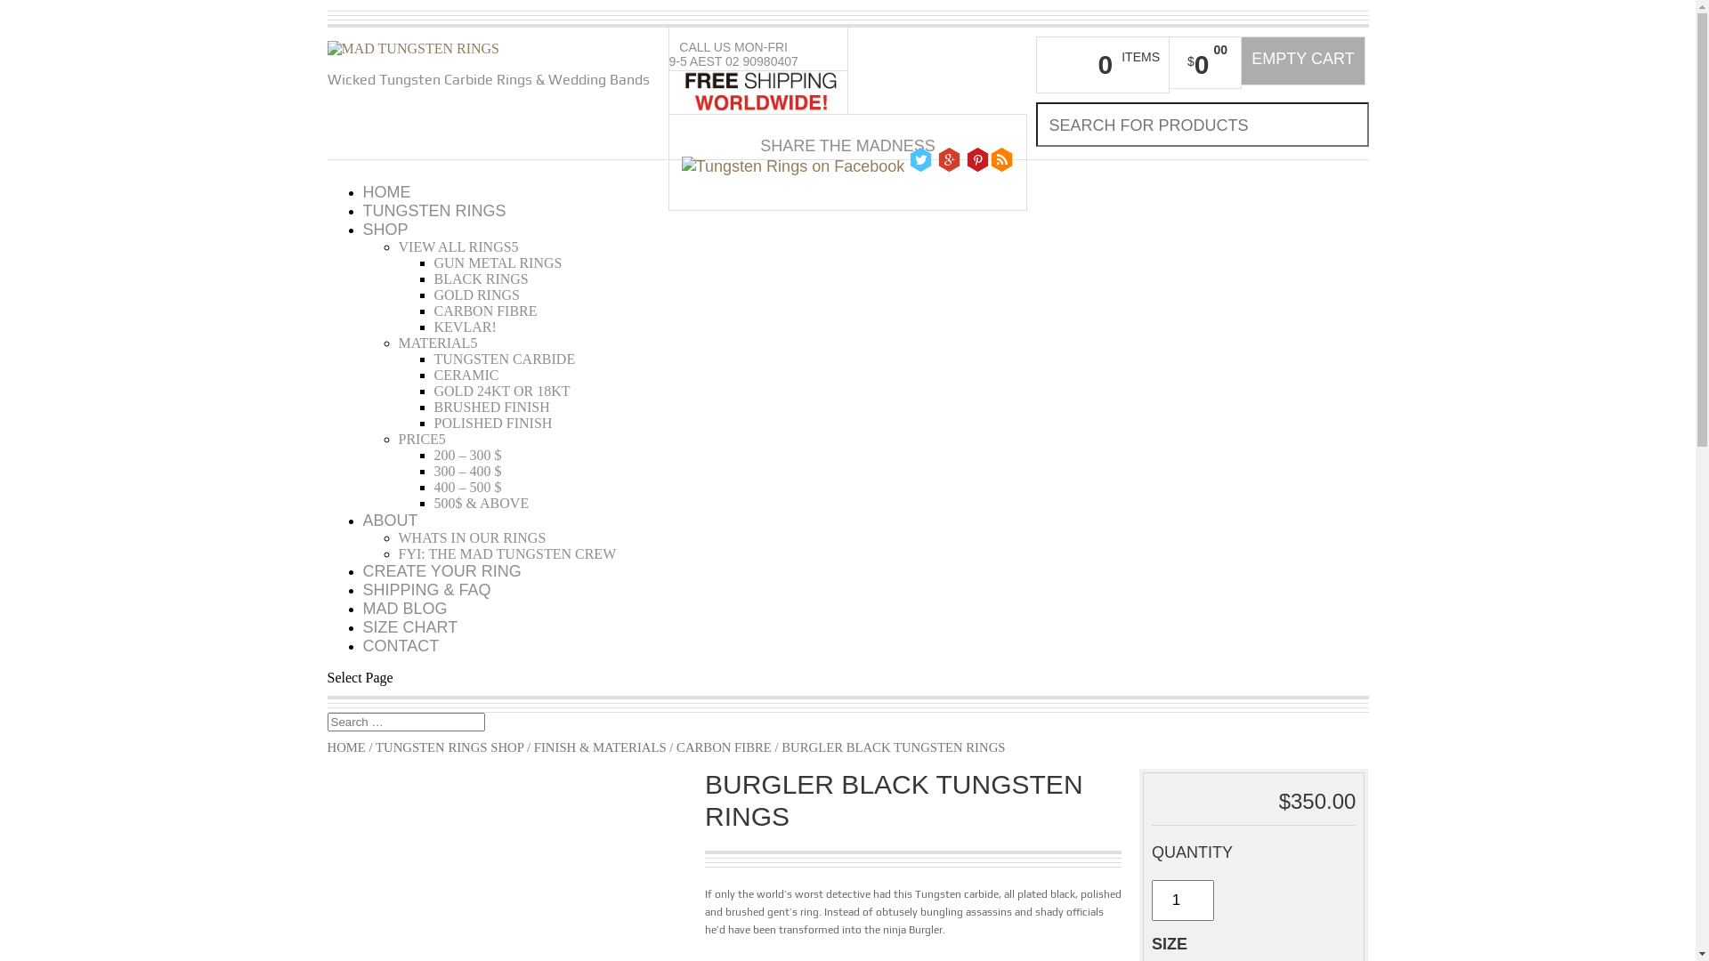 The width and height of the screenshot is (1709, 961). I want to click on EMPTY CART, so click(1303, 61).